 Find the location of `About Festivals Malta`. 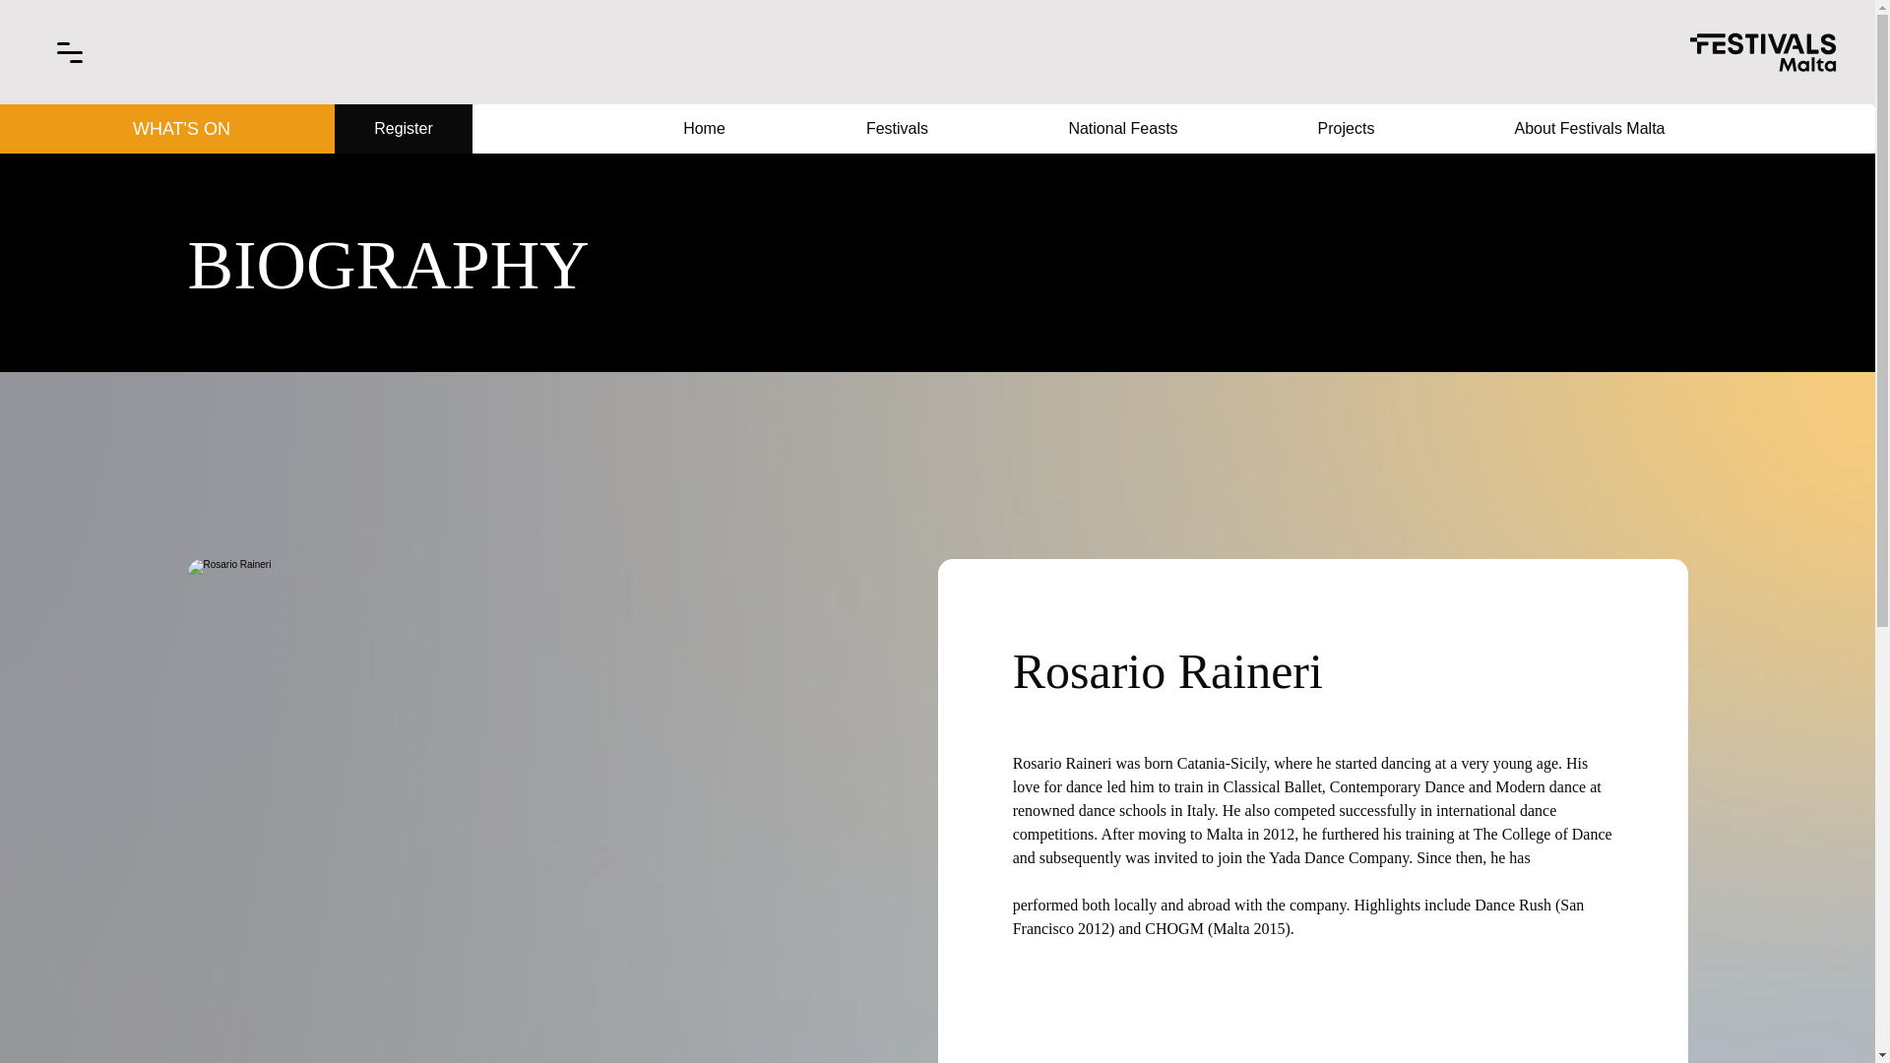

About Festivals Malta is located at coordinates (1590, 129).